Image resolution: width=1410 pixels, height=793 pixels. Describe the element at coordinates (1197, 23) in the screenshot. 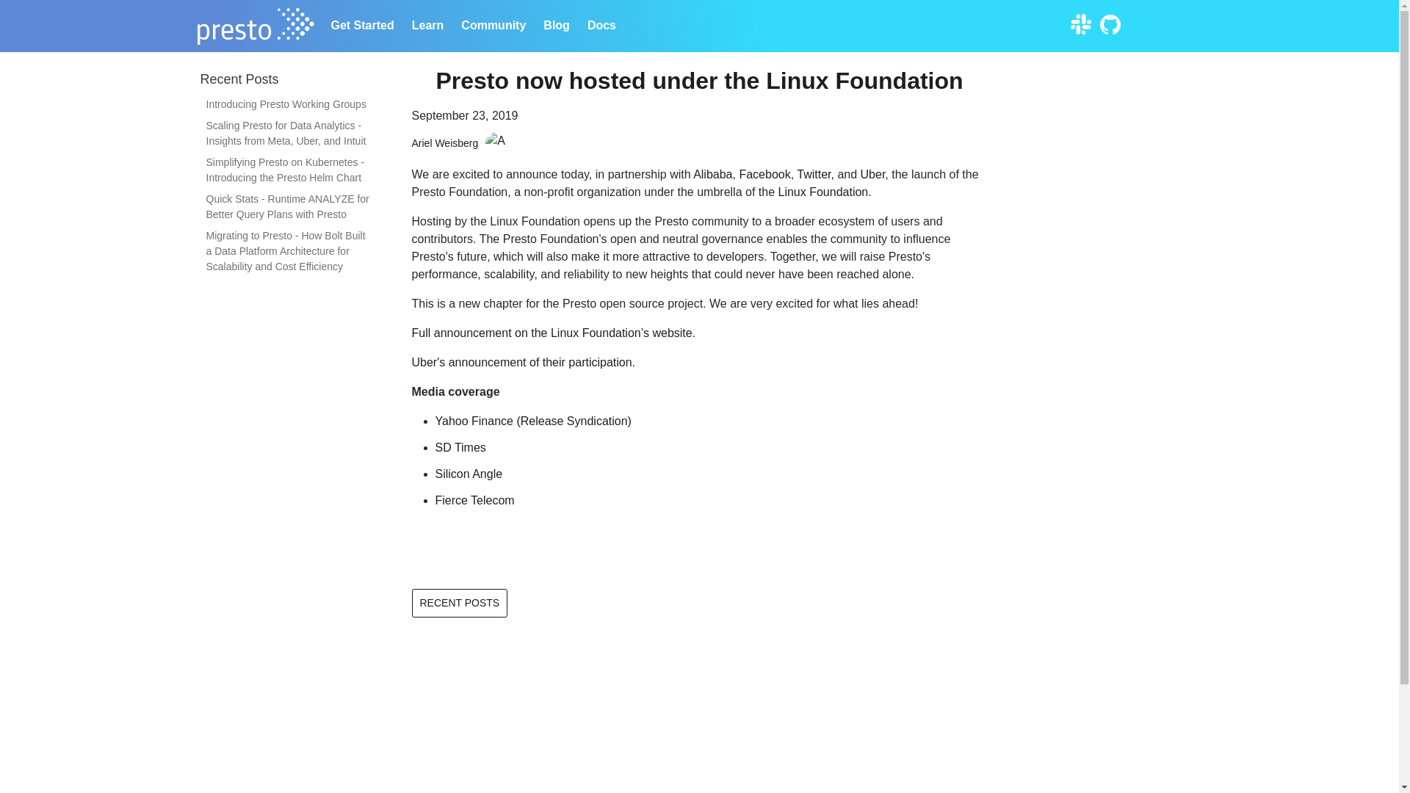

I see `LinkedIn` at that location.